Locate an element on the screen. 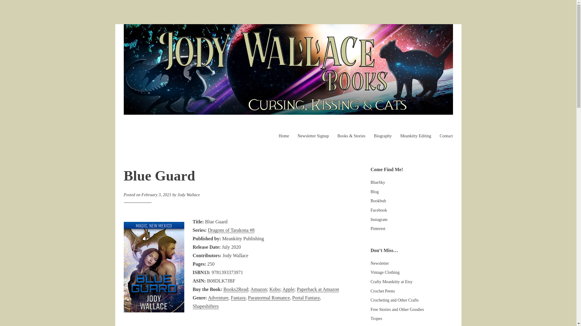 The height and width of the screenshot is (326, 581). Kobo is located at coordinates (275, 289).